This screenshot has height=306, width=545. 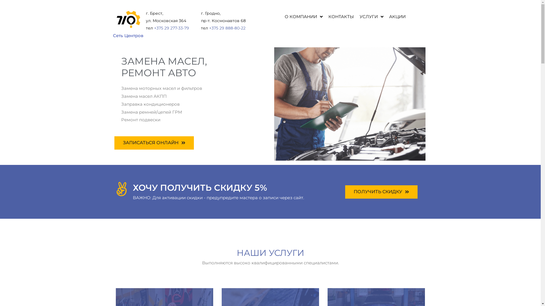 I want to click on +375 29 888-80-22, so click(x=227, y=28).